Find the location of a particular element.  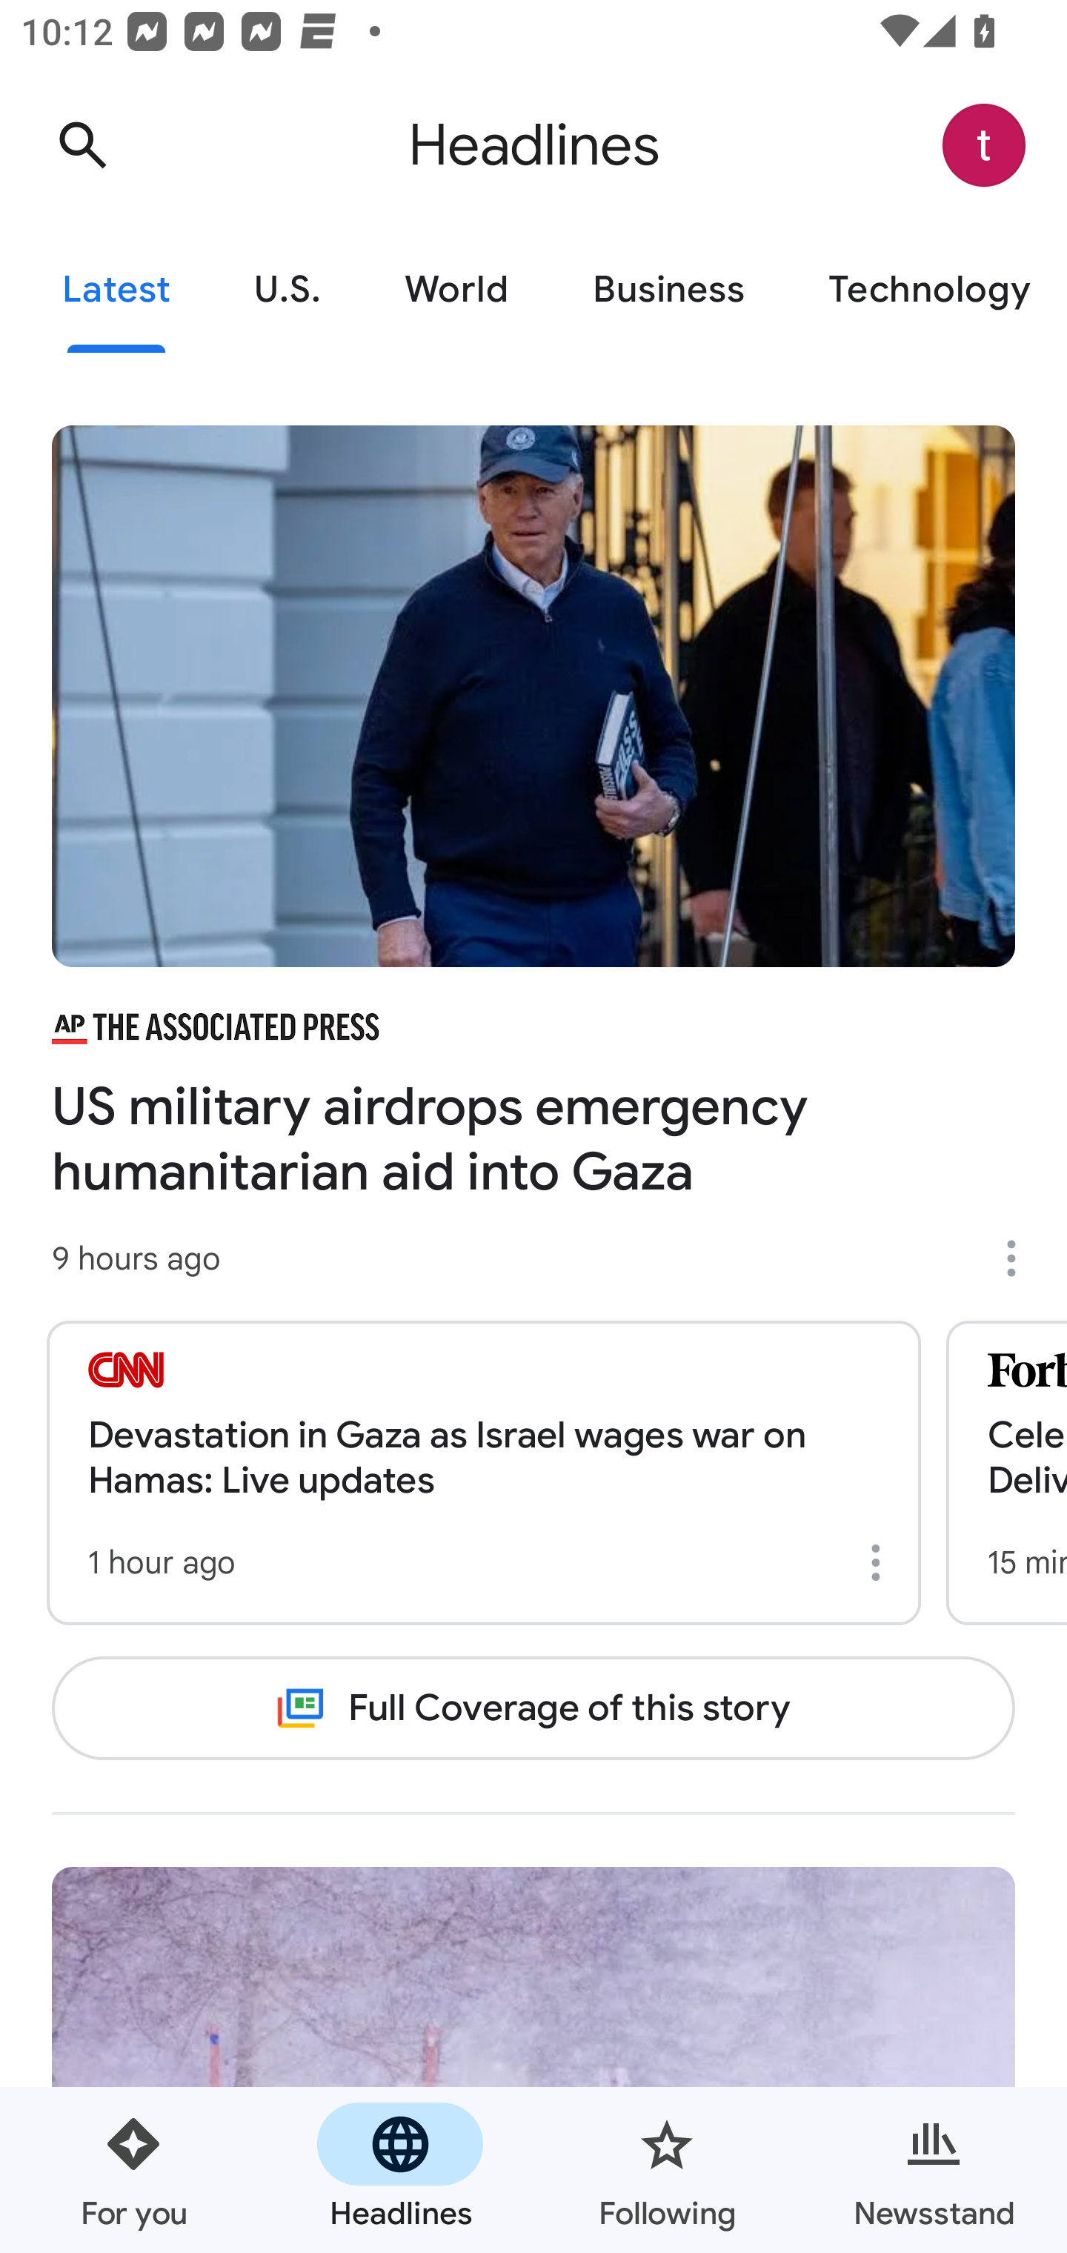

Business is located at coordinates (668, 291).